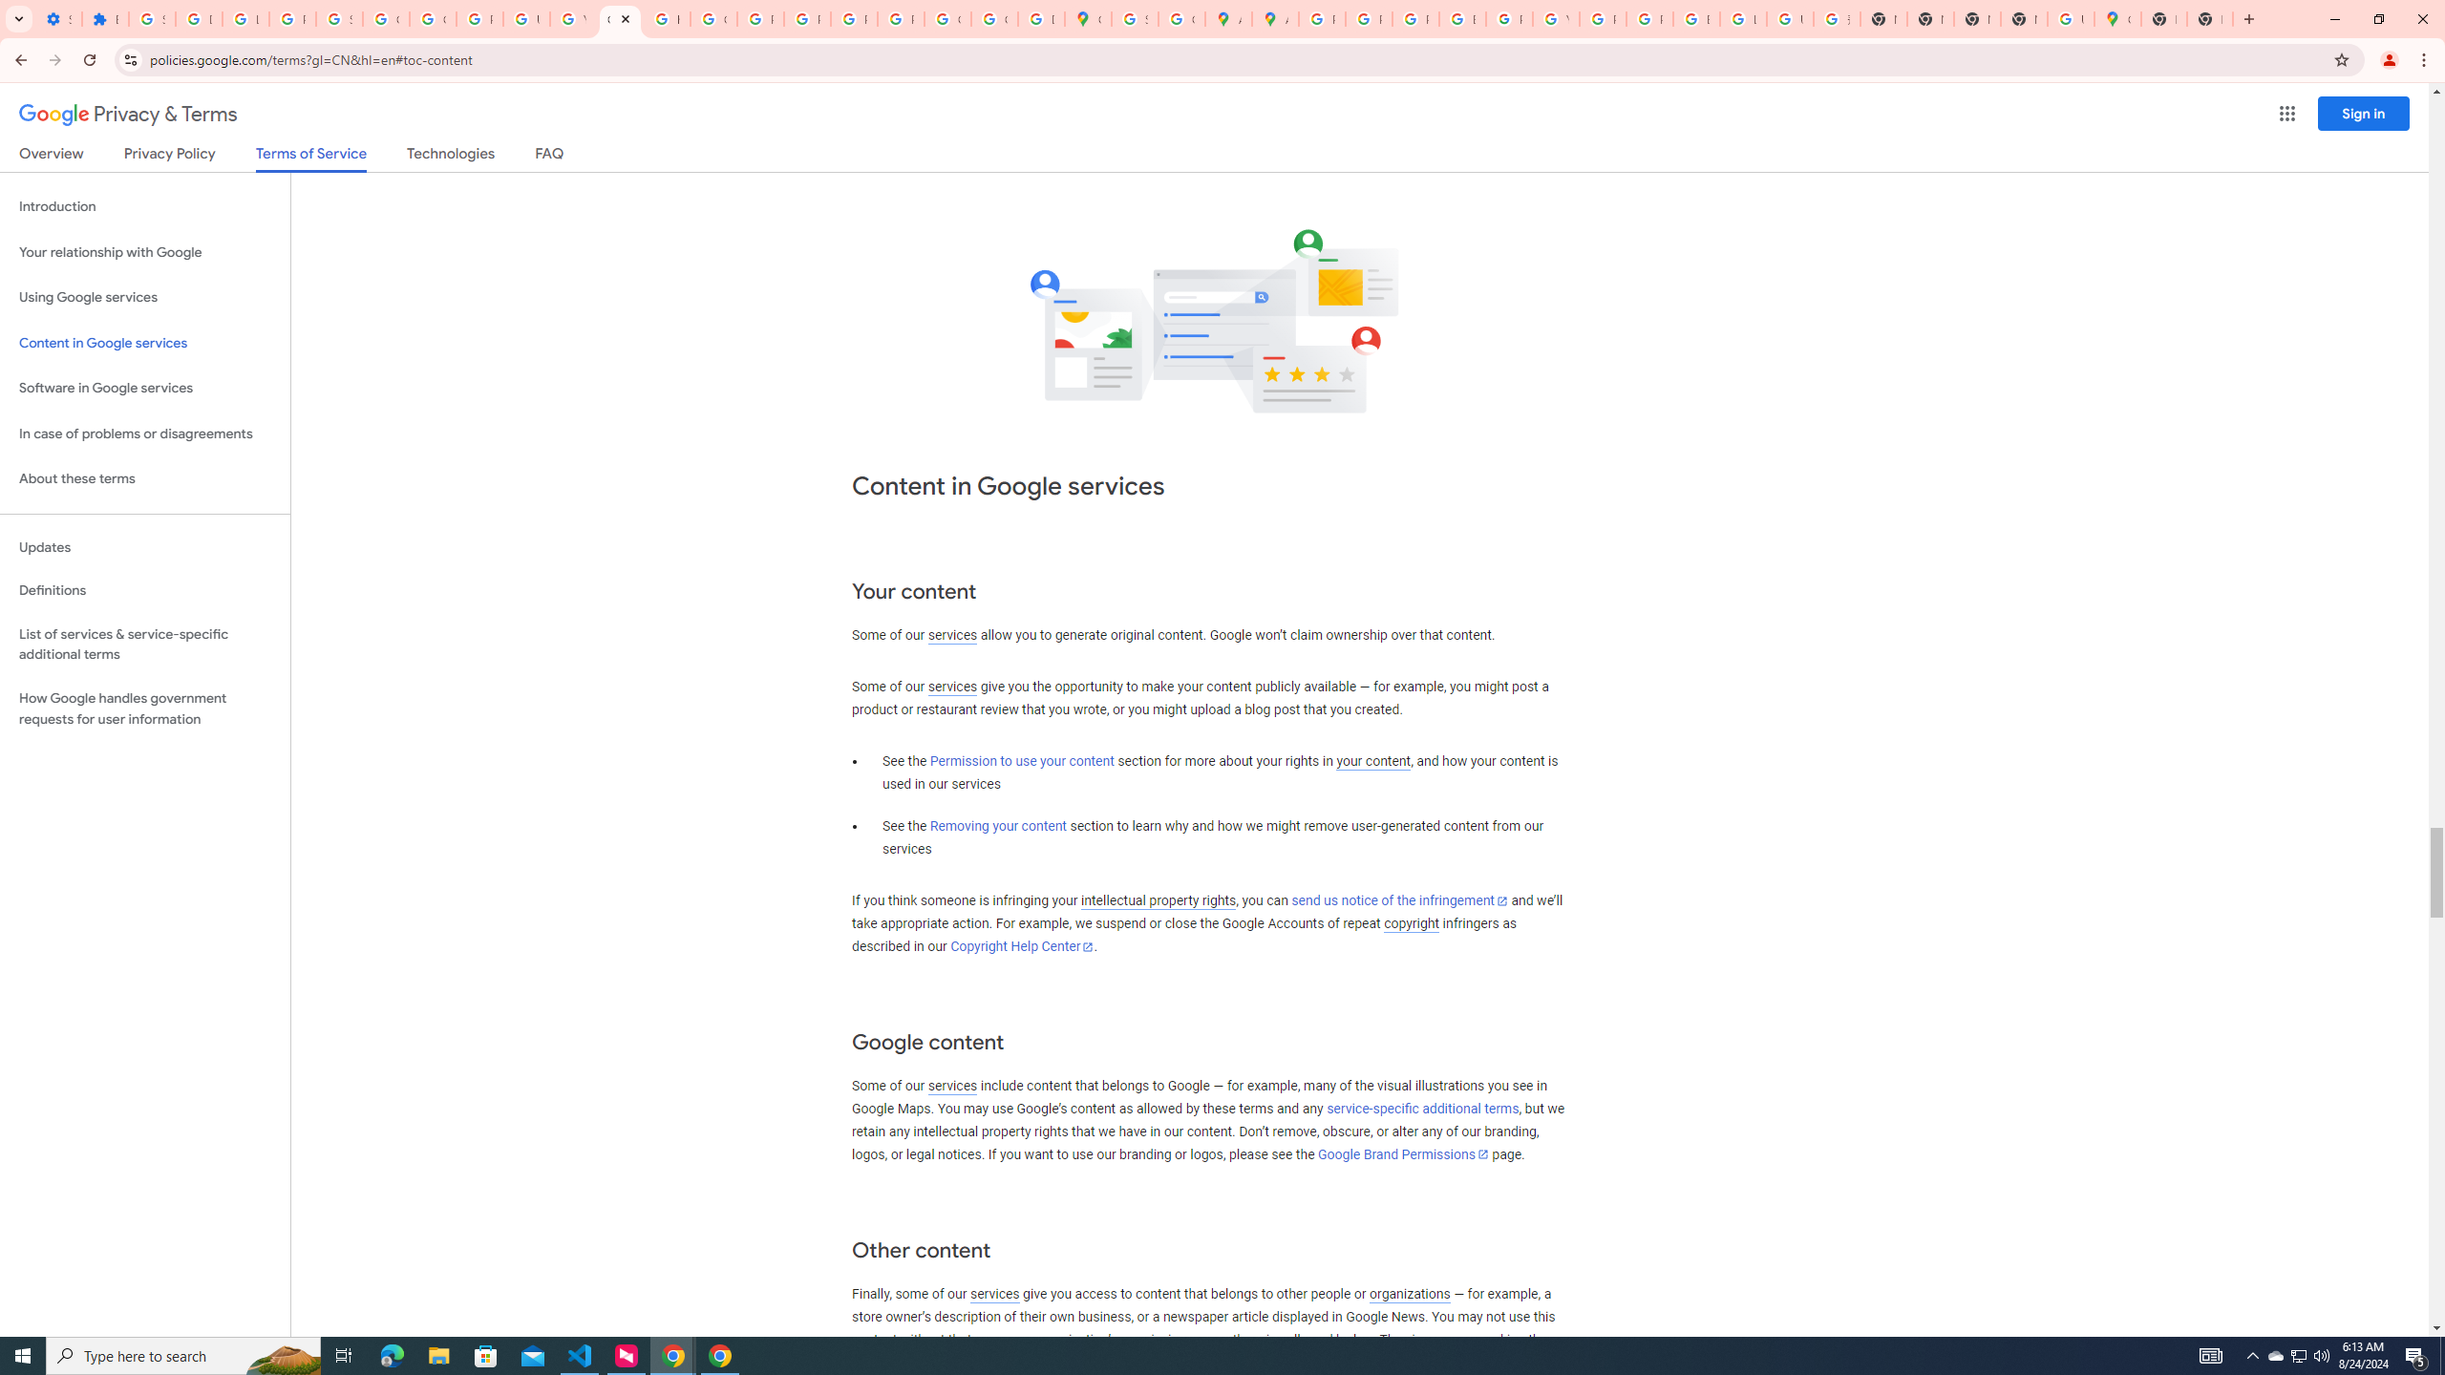  Describe the element at coordinates (760, 19) in the screenshot. I see `Privacy Help Center - Policies Help` at that location.